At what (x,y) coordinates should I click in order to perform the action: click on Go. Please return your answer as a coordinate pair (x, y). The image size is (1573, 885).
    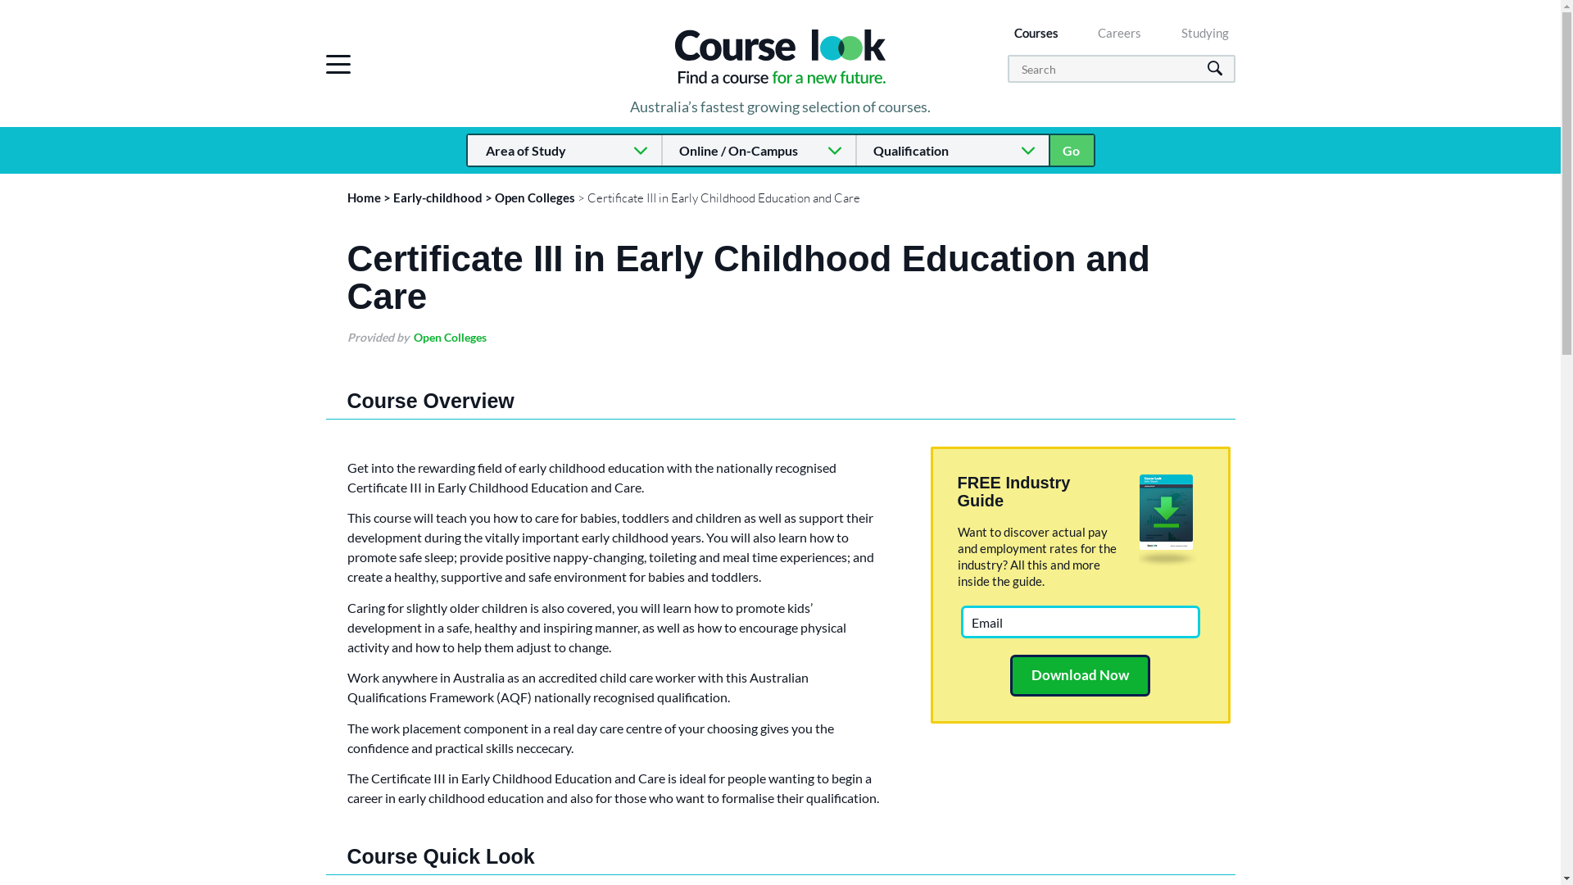
    Looking at the image, I should click on (1071, 151).